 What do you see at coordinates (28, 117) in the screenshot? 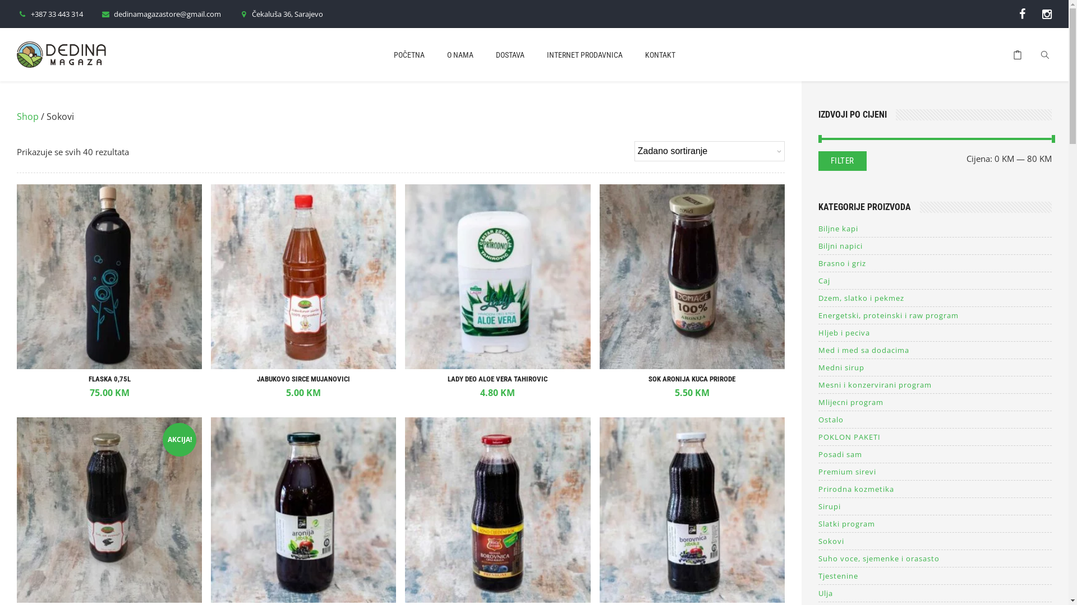
I see `Shop` at bounding box center [28, 117].